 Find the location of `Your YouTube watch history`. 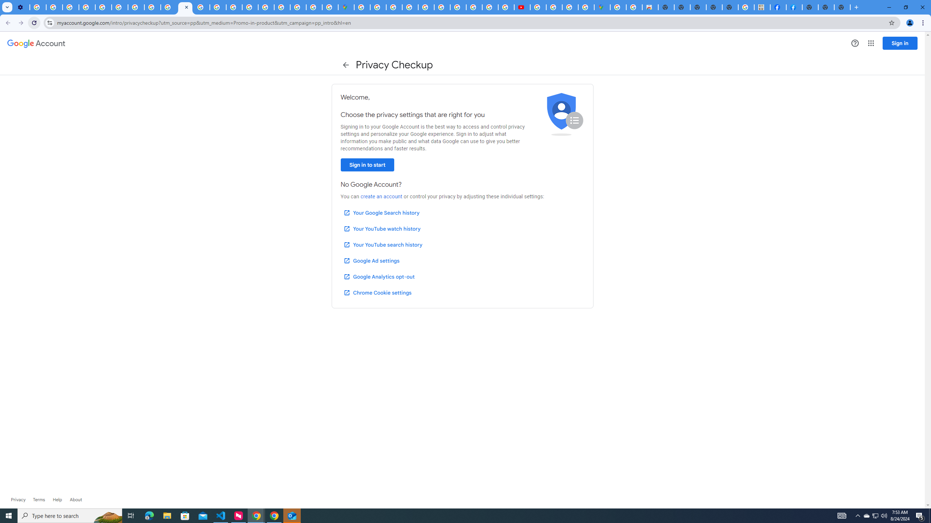

Your YouTube watch history is located at coordinates (382, 229).